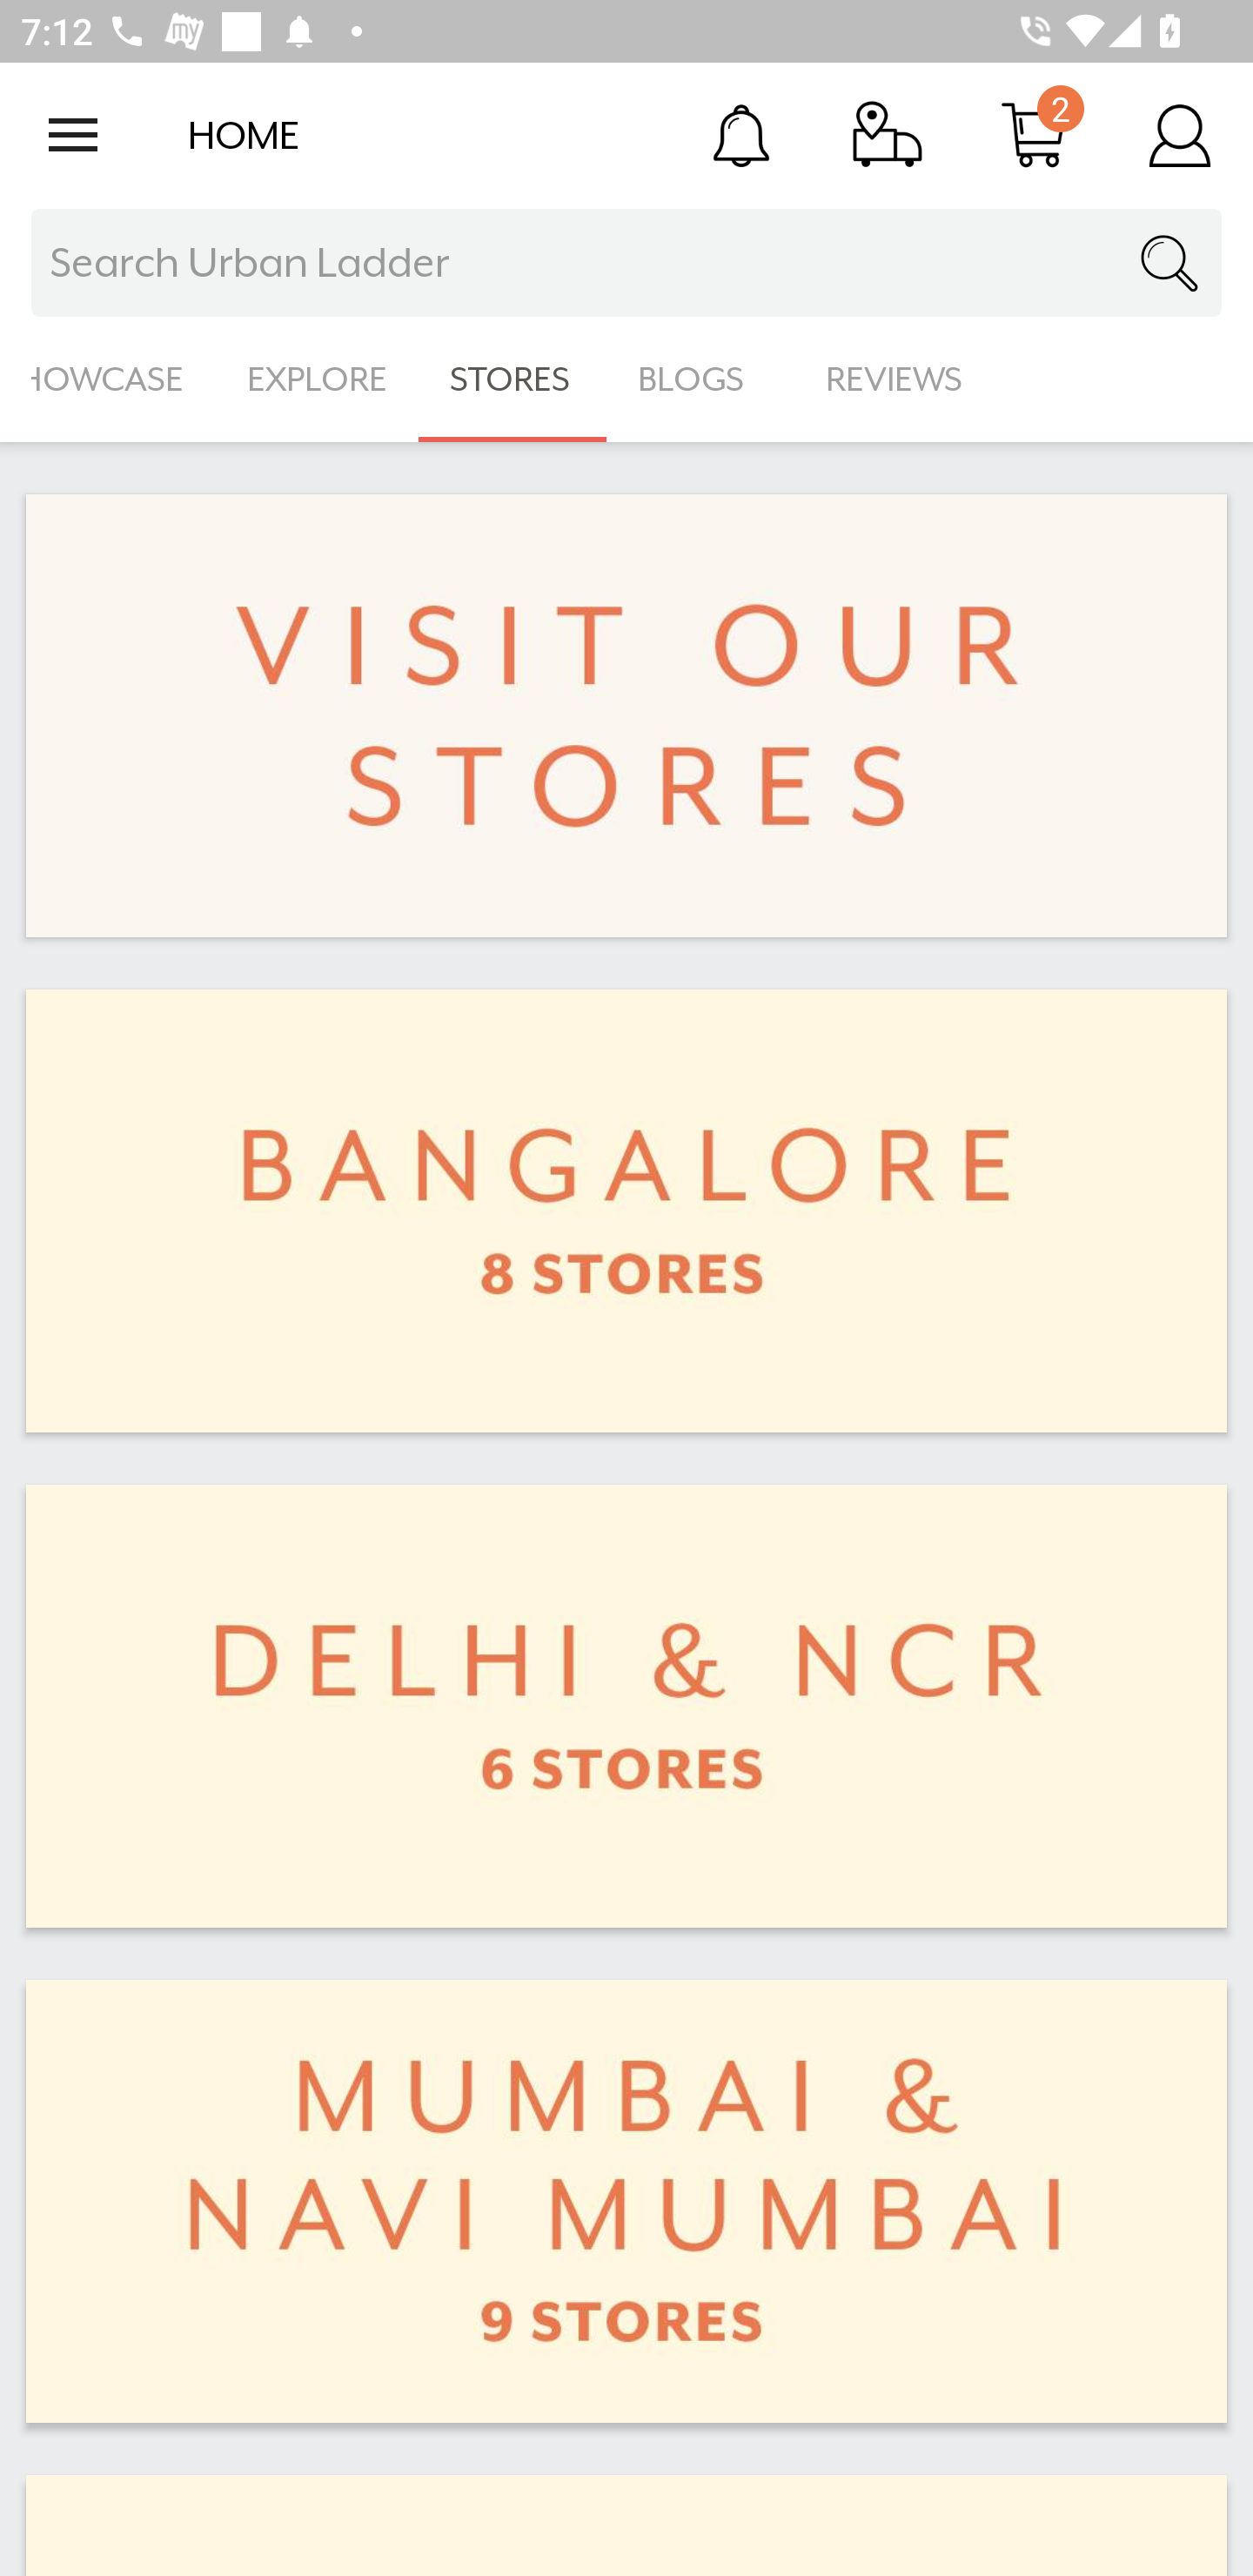  What do you see at coordinates (1180, 134) in the screenshot?
I see `Account Details` at bounding box center [1180, 134].